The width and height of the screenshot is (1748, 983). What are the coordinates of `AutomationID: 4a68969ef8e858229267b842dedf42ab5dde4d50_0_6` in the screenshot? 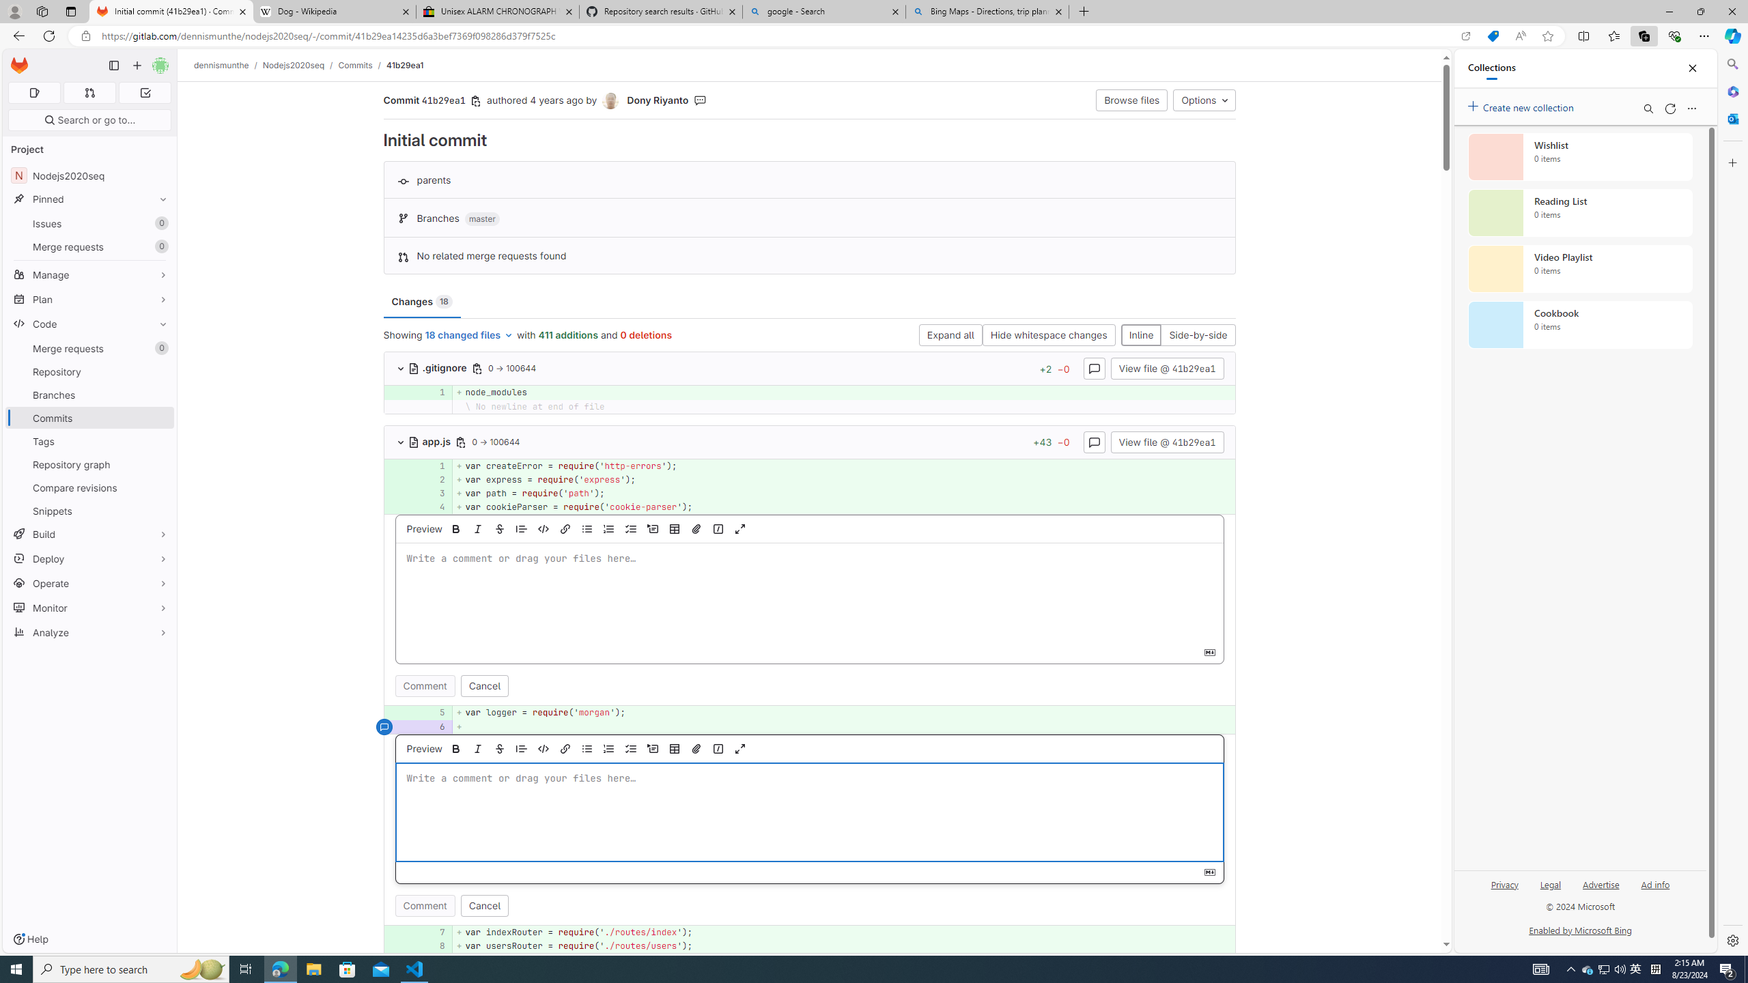 It's located at (810, 726).